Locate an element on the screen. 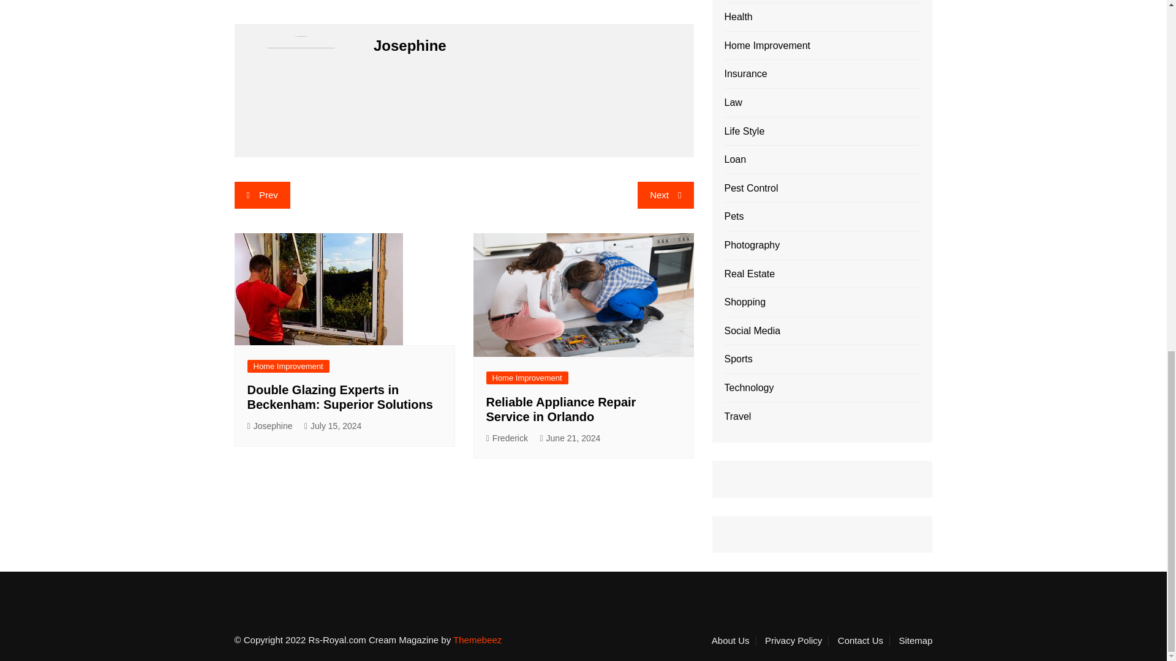 The image size is (1176, 661). Frederick is located at coordinates (507, 438).